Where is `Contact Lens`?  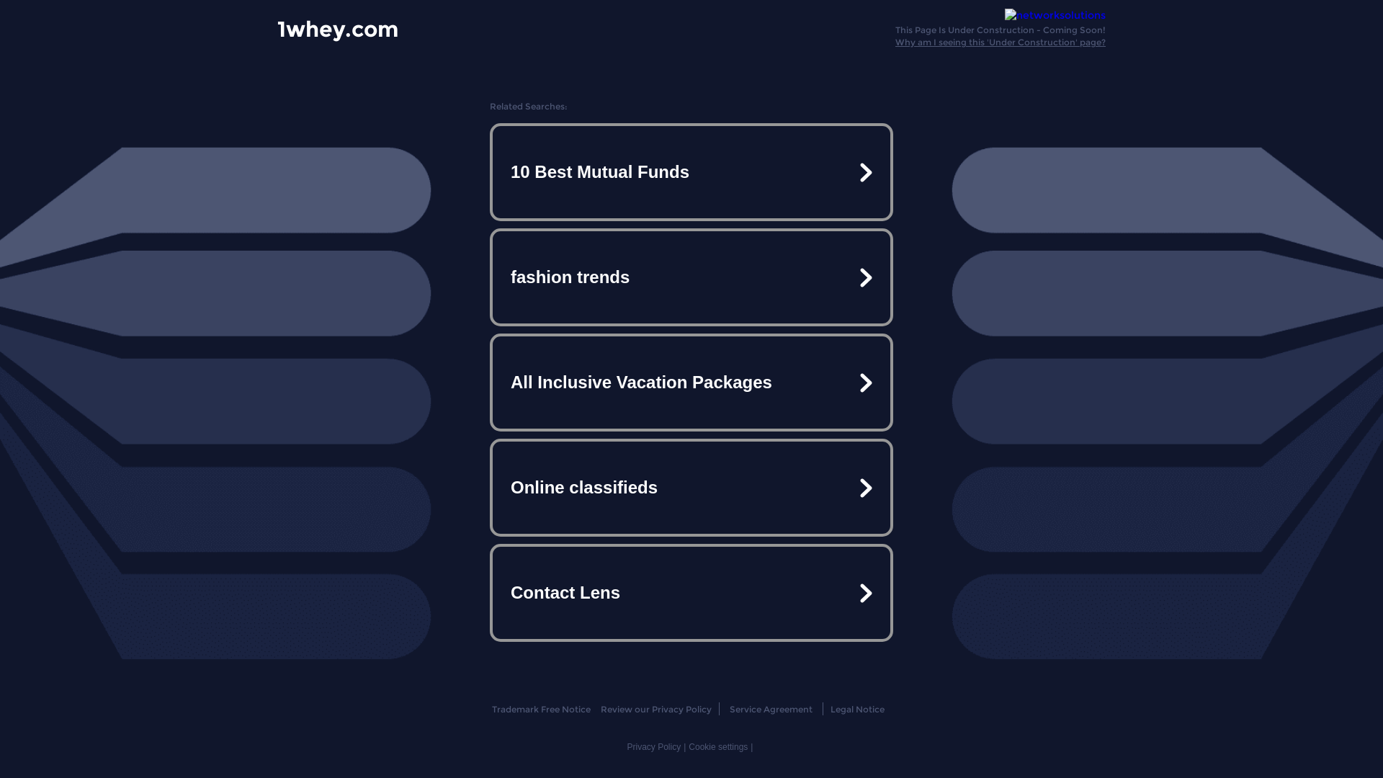
Contact Lens is located at coordinates (691, 592).